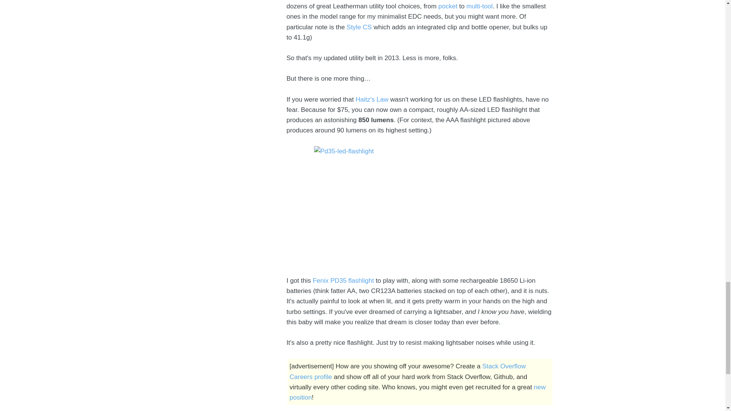 This screenshot has height=411, width=731. I want to click on Style CS, so click(359, 27).